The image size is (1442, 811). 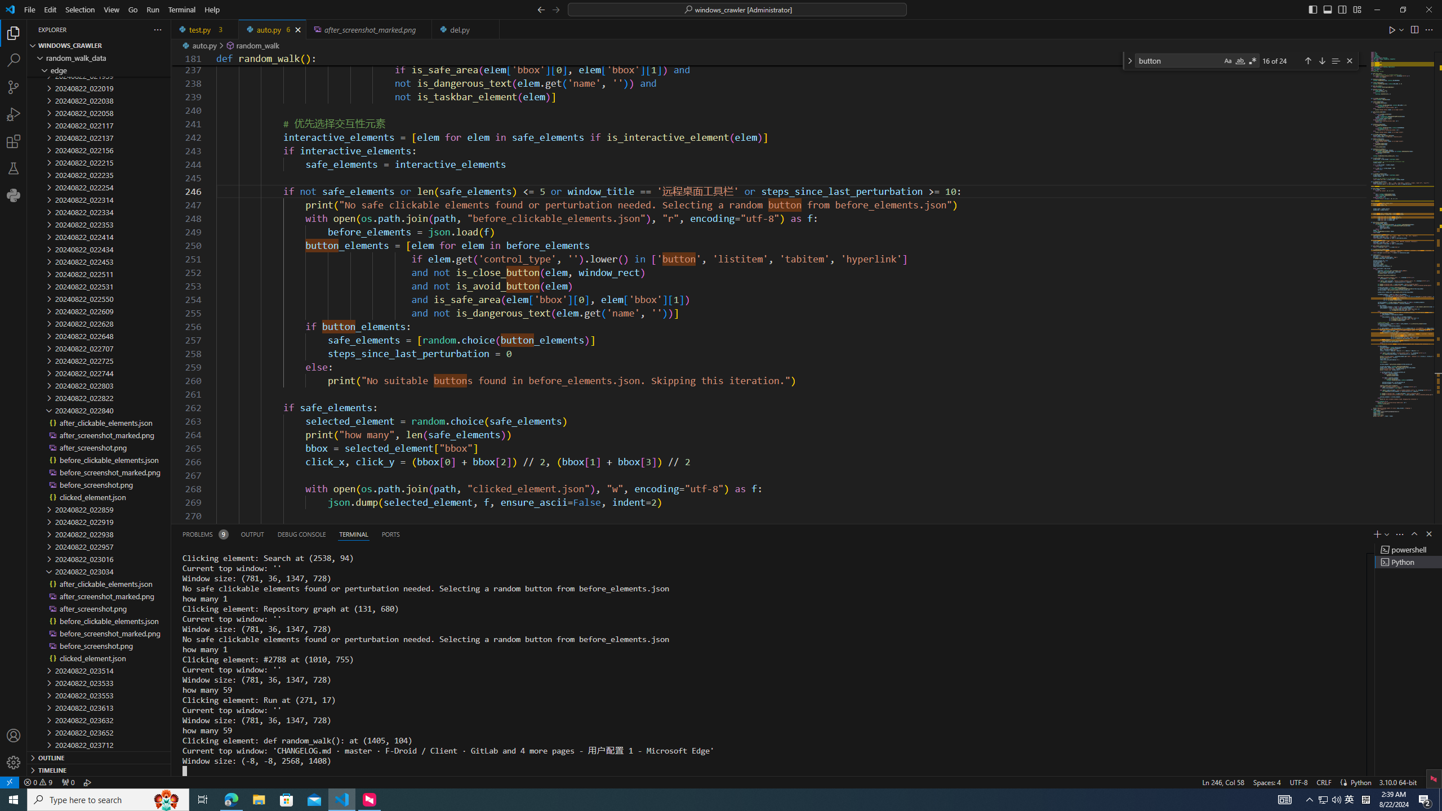 I want to click on Title actions, so click(x=1334, y=10).